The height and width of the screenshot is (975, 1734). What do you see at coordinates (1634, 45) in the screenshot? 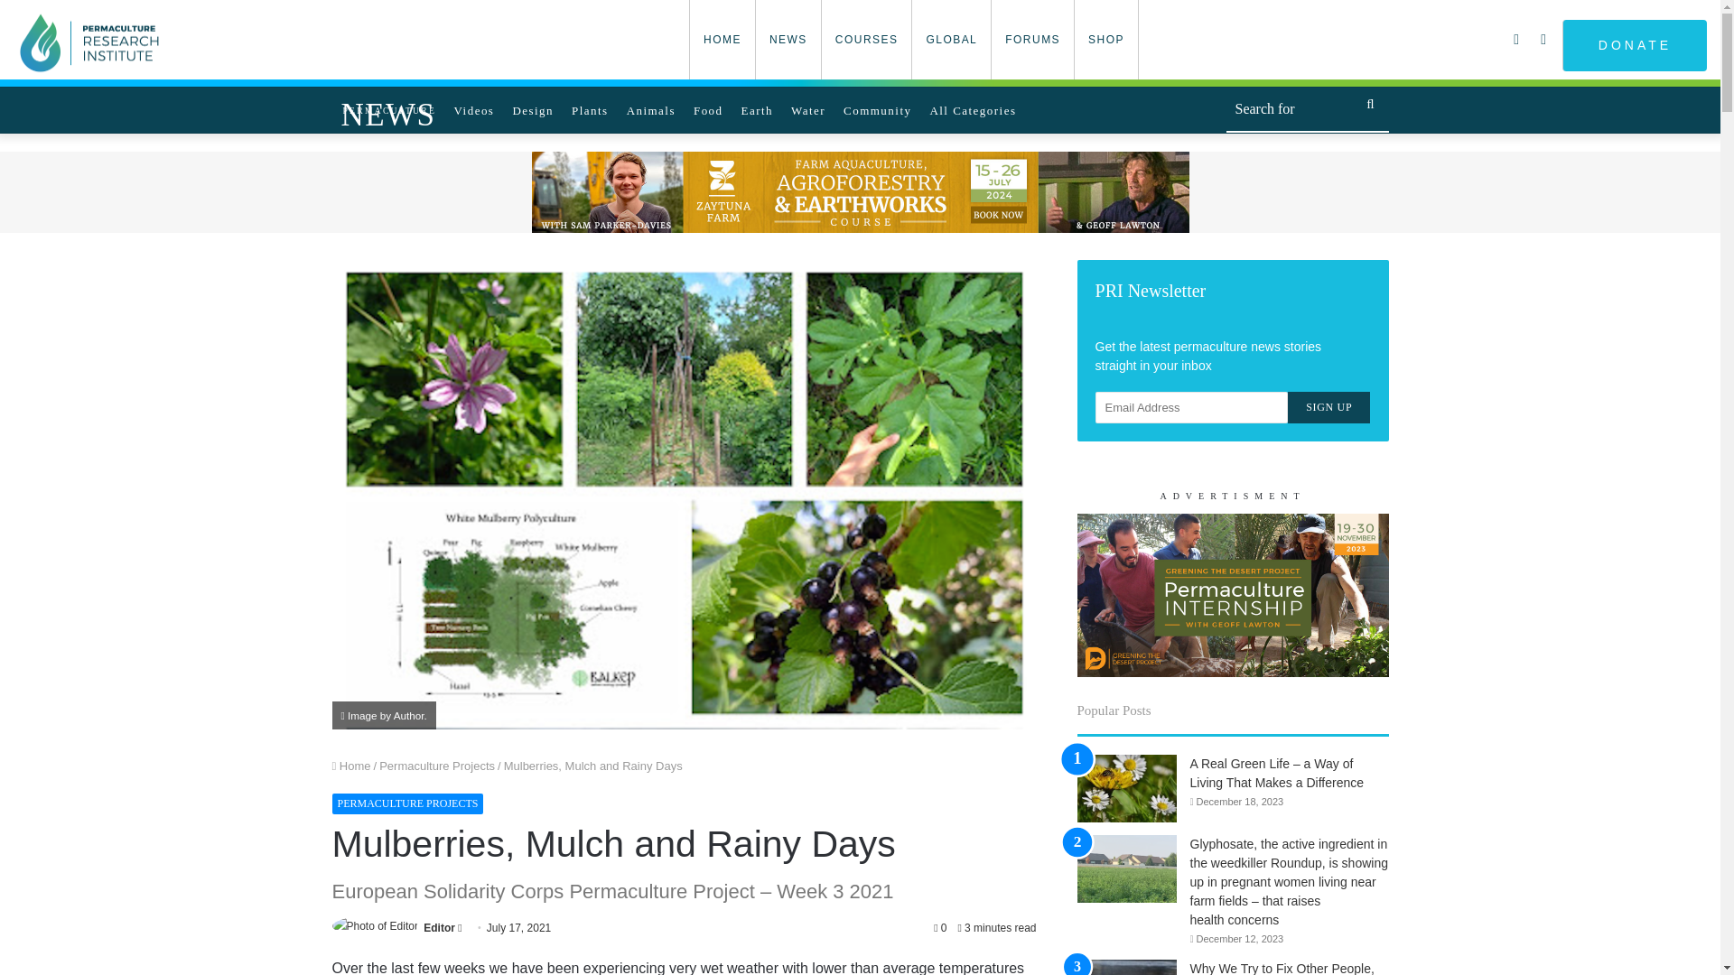
I see `DONATE` at bounding box center [1634, 45].